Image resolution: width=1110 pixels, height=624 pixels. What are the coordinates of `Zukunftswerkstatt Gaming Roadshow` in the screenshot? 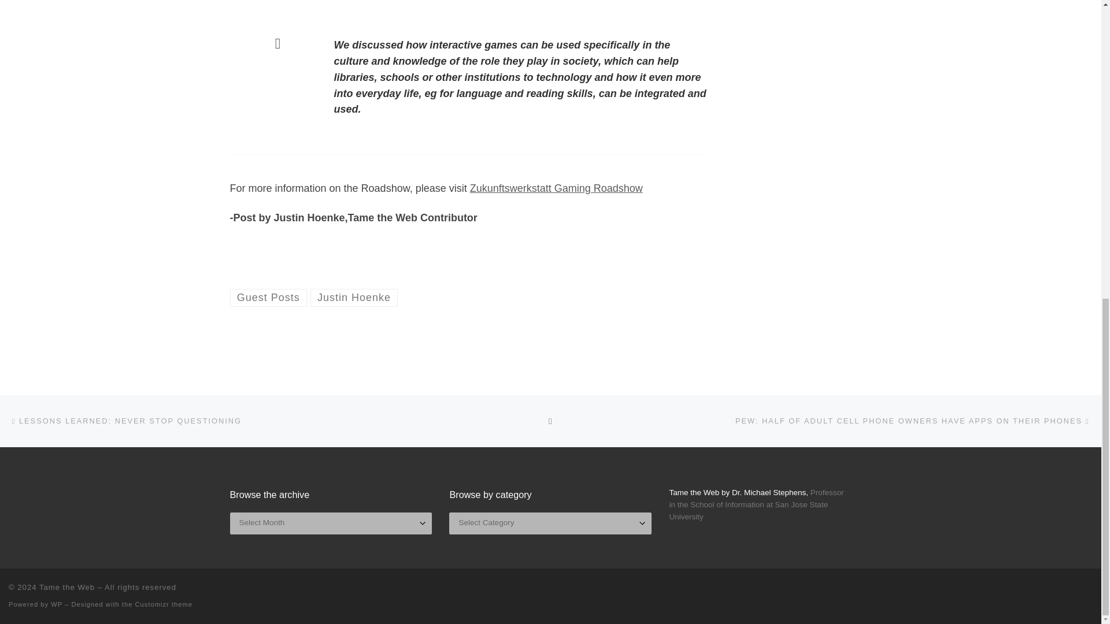 It's located at (556, 188).